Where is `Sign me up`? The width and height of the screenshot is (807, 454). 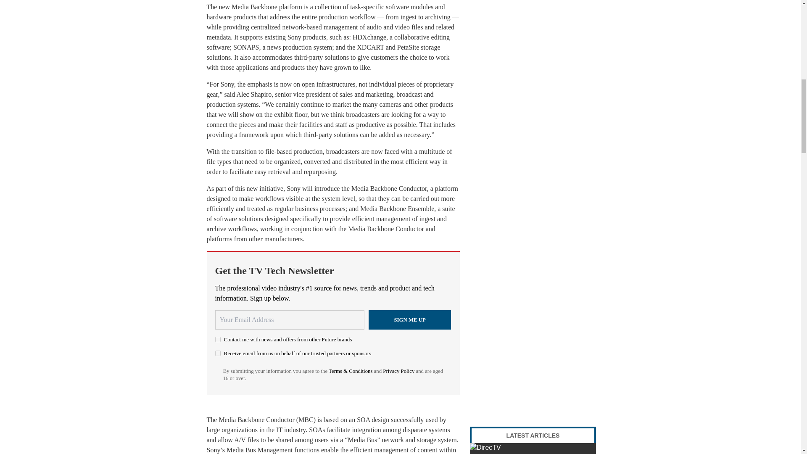
Sign me up is located at coordinates (410, 319).